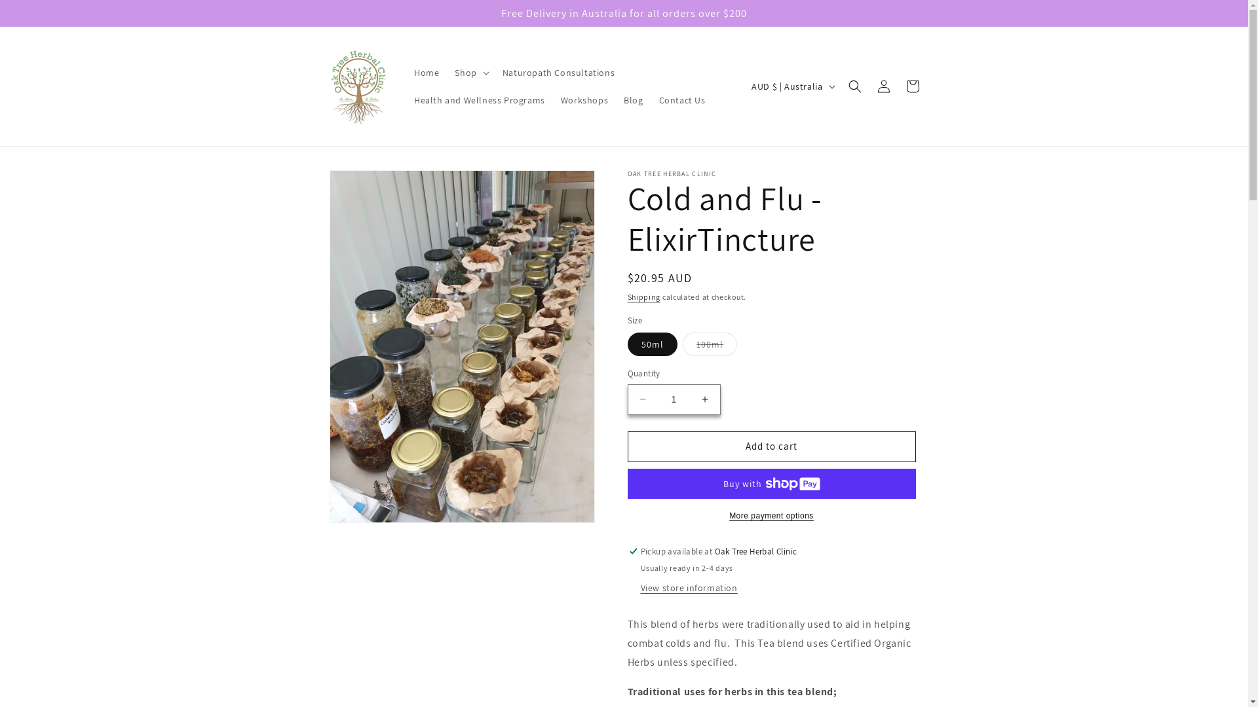 Image resolution: width=1258 pixels, height=707 pixels. I want to click on Skip to product information, so click(369, 185).